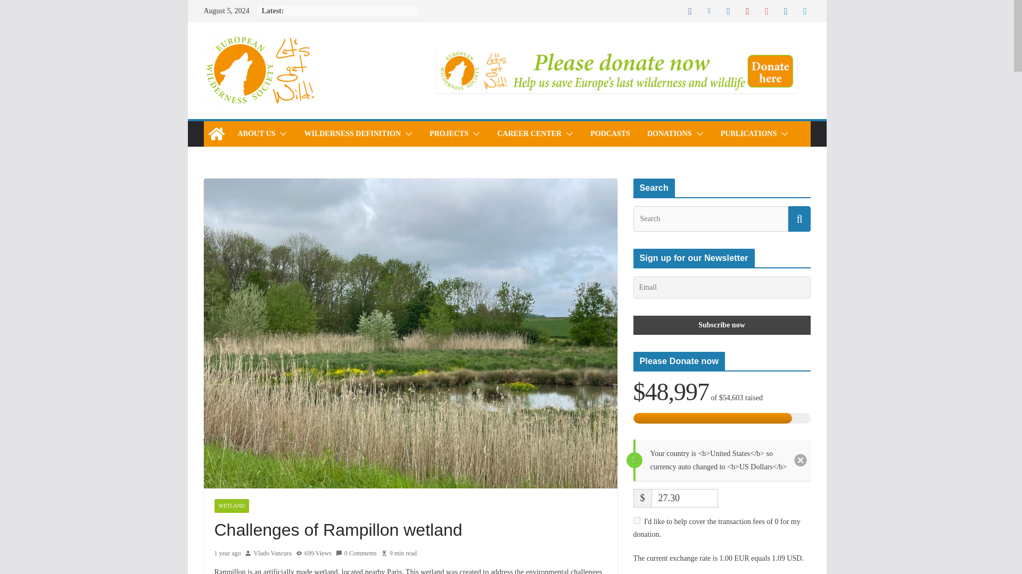 Image resolution: width=1022 pixels, height=574 pixels. Describe the element at coordinates (637, 521) in the screenshot. I see `1` at that location.